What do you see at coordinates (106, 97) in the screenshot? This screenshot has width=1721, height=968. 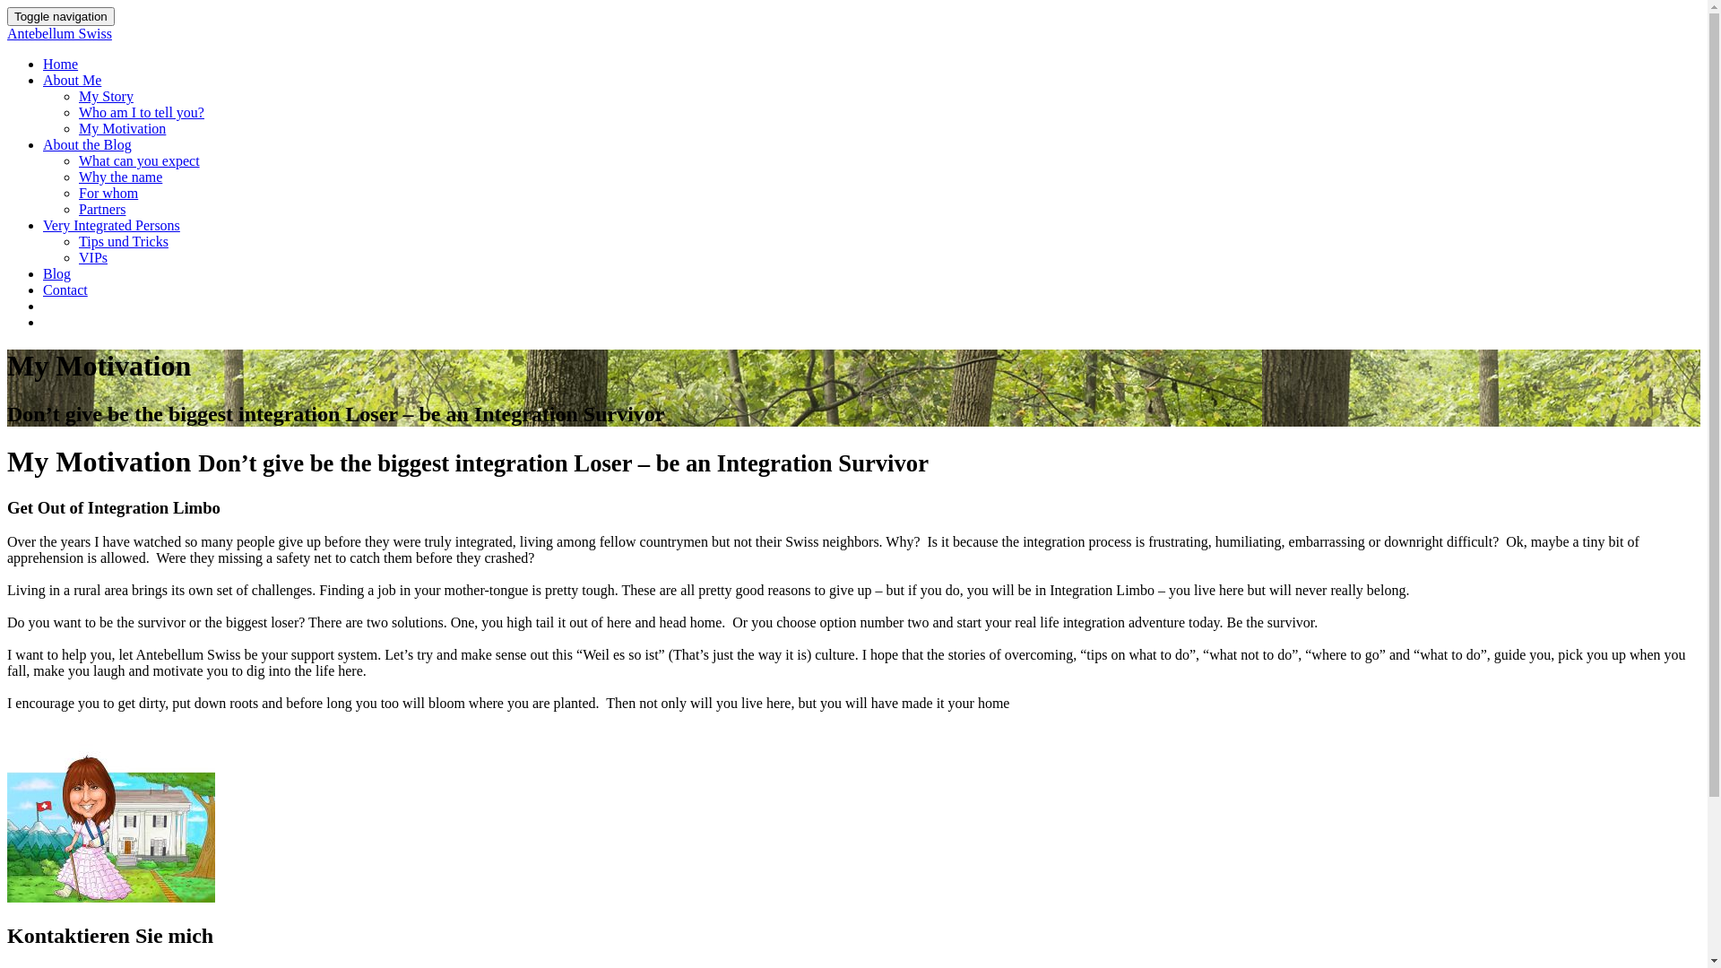 I see `My Story` at bounding box center [106, 97].